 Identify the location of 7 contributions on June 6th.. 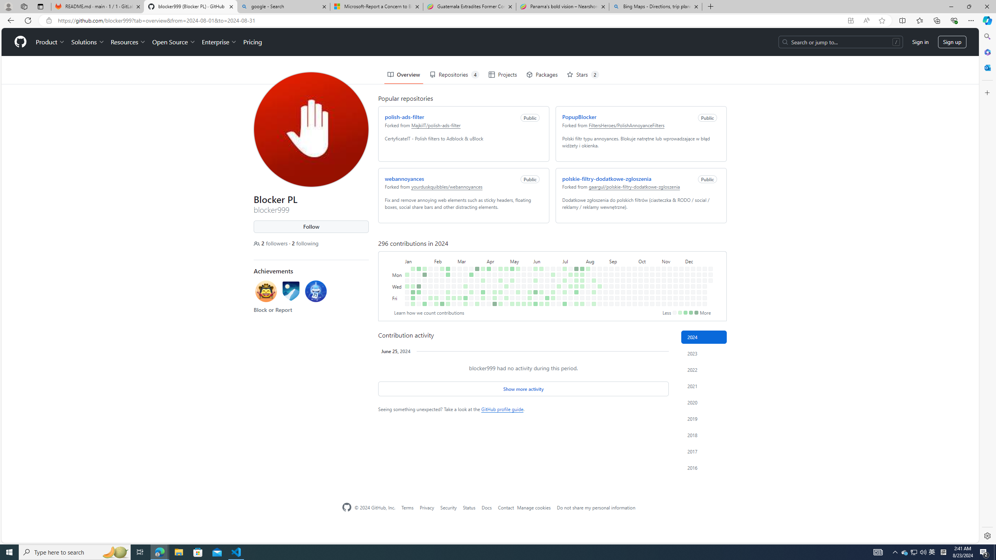
(534, 264).